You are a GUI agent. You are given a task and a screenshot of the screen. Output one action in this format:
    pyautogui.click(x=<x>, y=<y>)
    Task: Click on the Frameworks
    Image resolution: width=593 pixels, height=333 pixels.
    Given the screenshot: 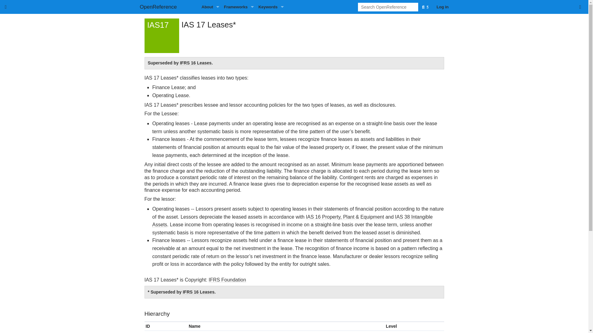 What is the action you would take?
    pyautogui.click(x=241, y=7)
    